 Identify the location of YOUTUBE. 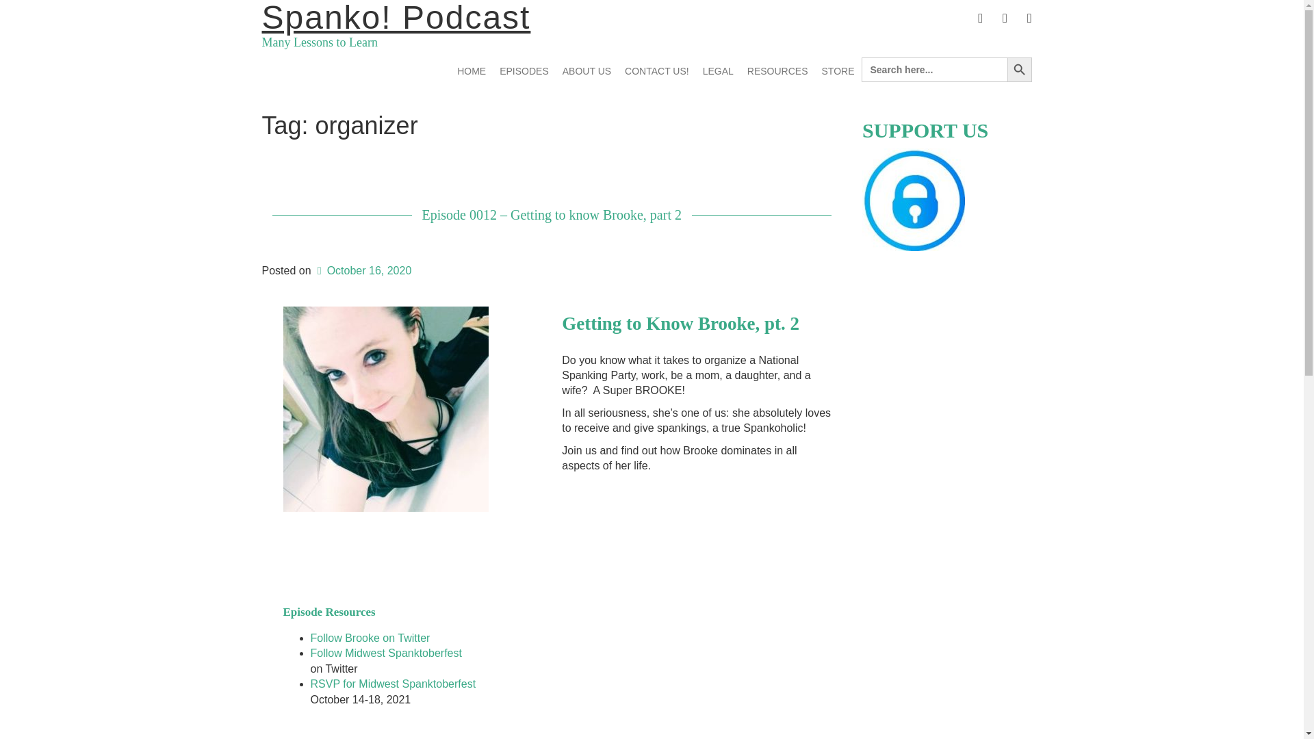
(1029, 18).